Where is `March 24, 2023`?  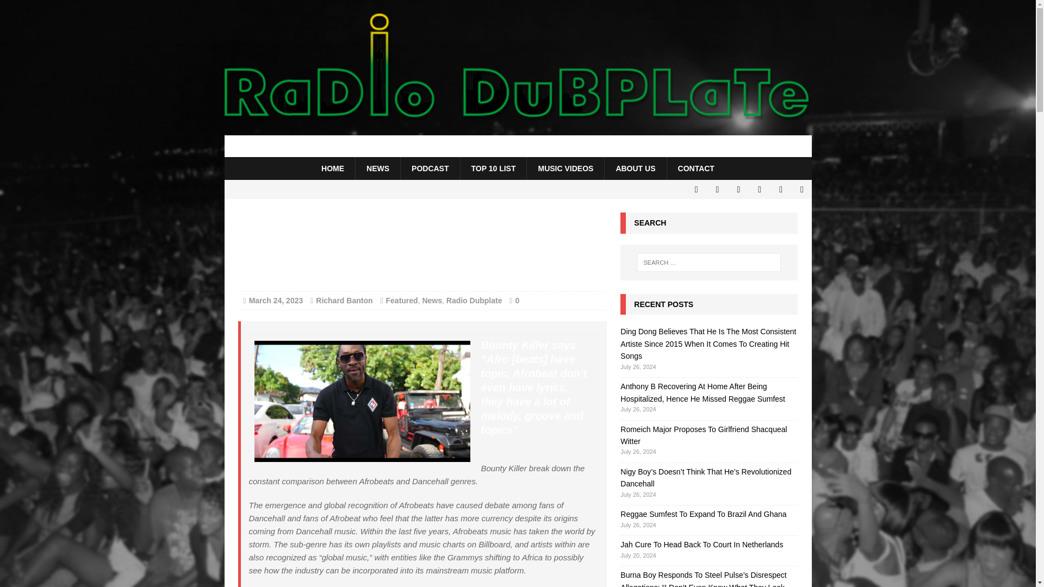
March 24, 2023 is located at coordinates (276, 300).